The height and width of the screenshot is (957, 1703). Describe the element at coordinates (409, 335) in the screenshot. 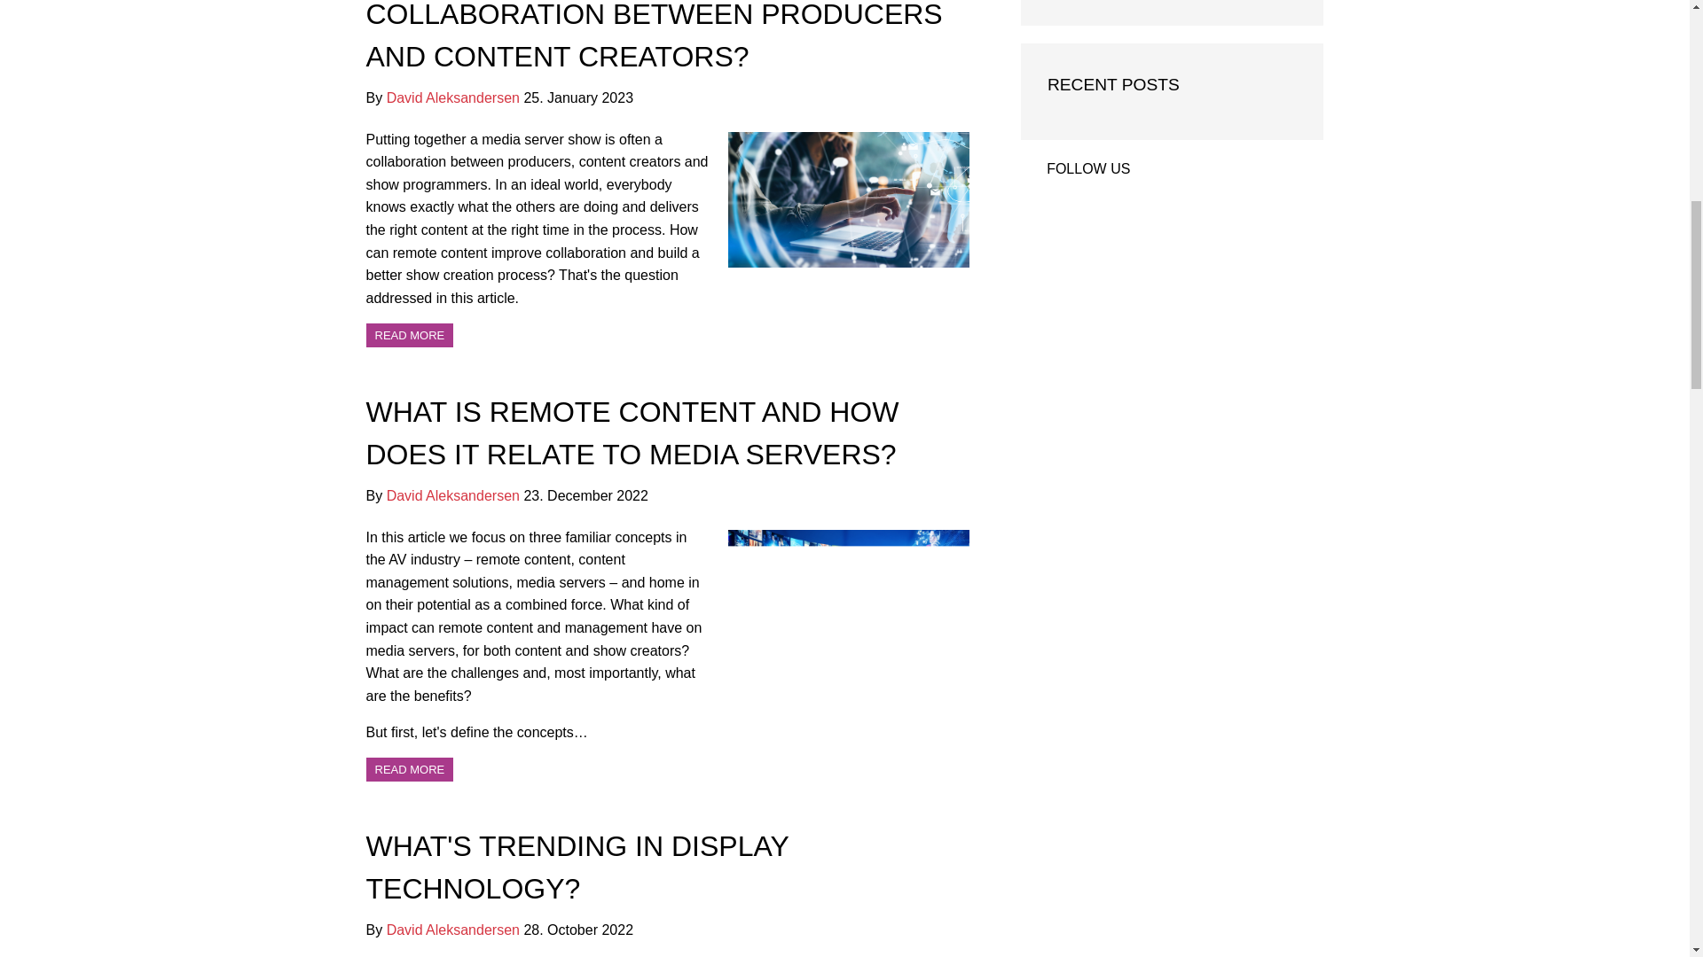

I see `READ MORE` at that location.